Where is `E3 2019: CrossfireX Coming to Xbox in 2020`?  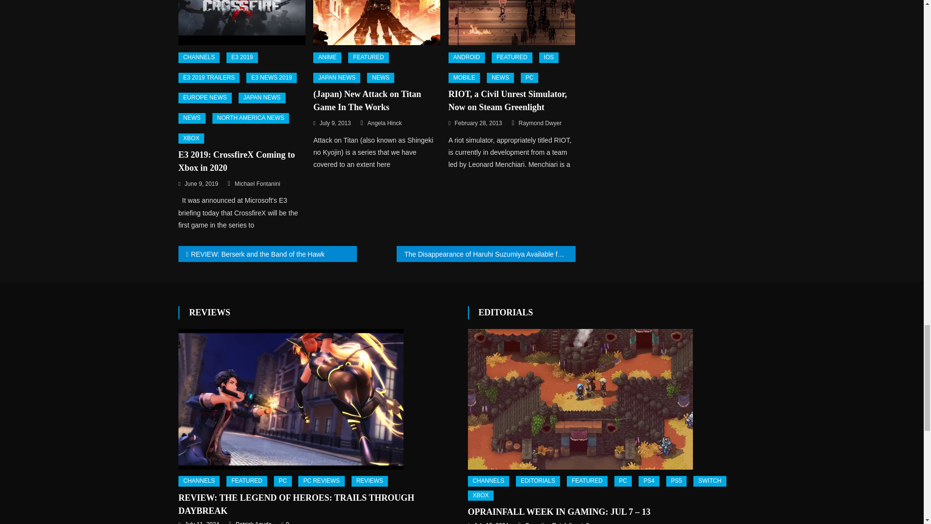 E3 2019: CrossfireX Coming to Xbox in 2020 is located at coordinates (241, 22).